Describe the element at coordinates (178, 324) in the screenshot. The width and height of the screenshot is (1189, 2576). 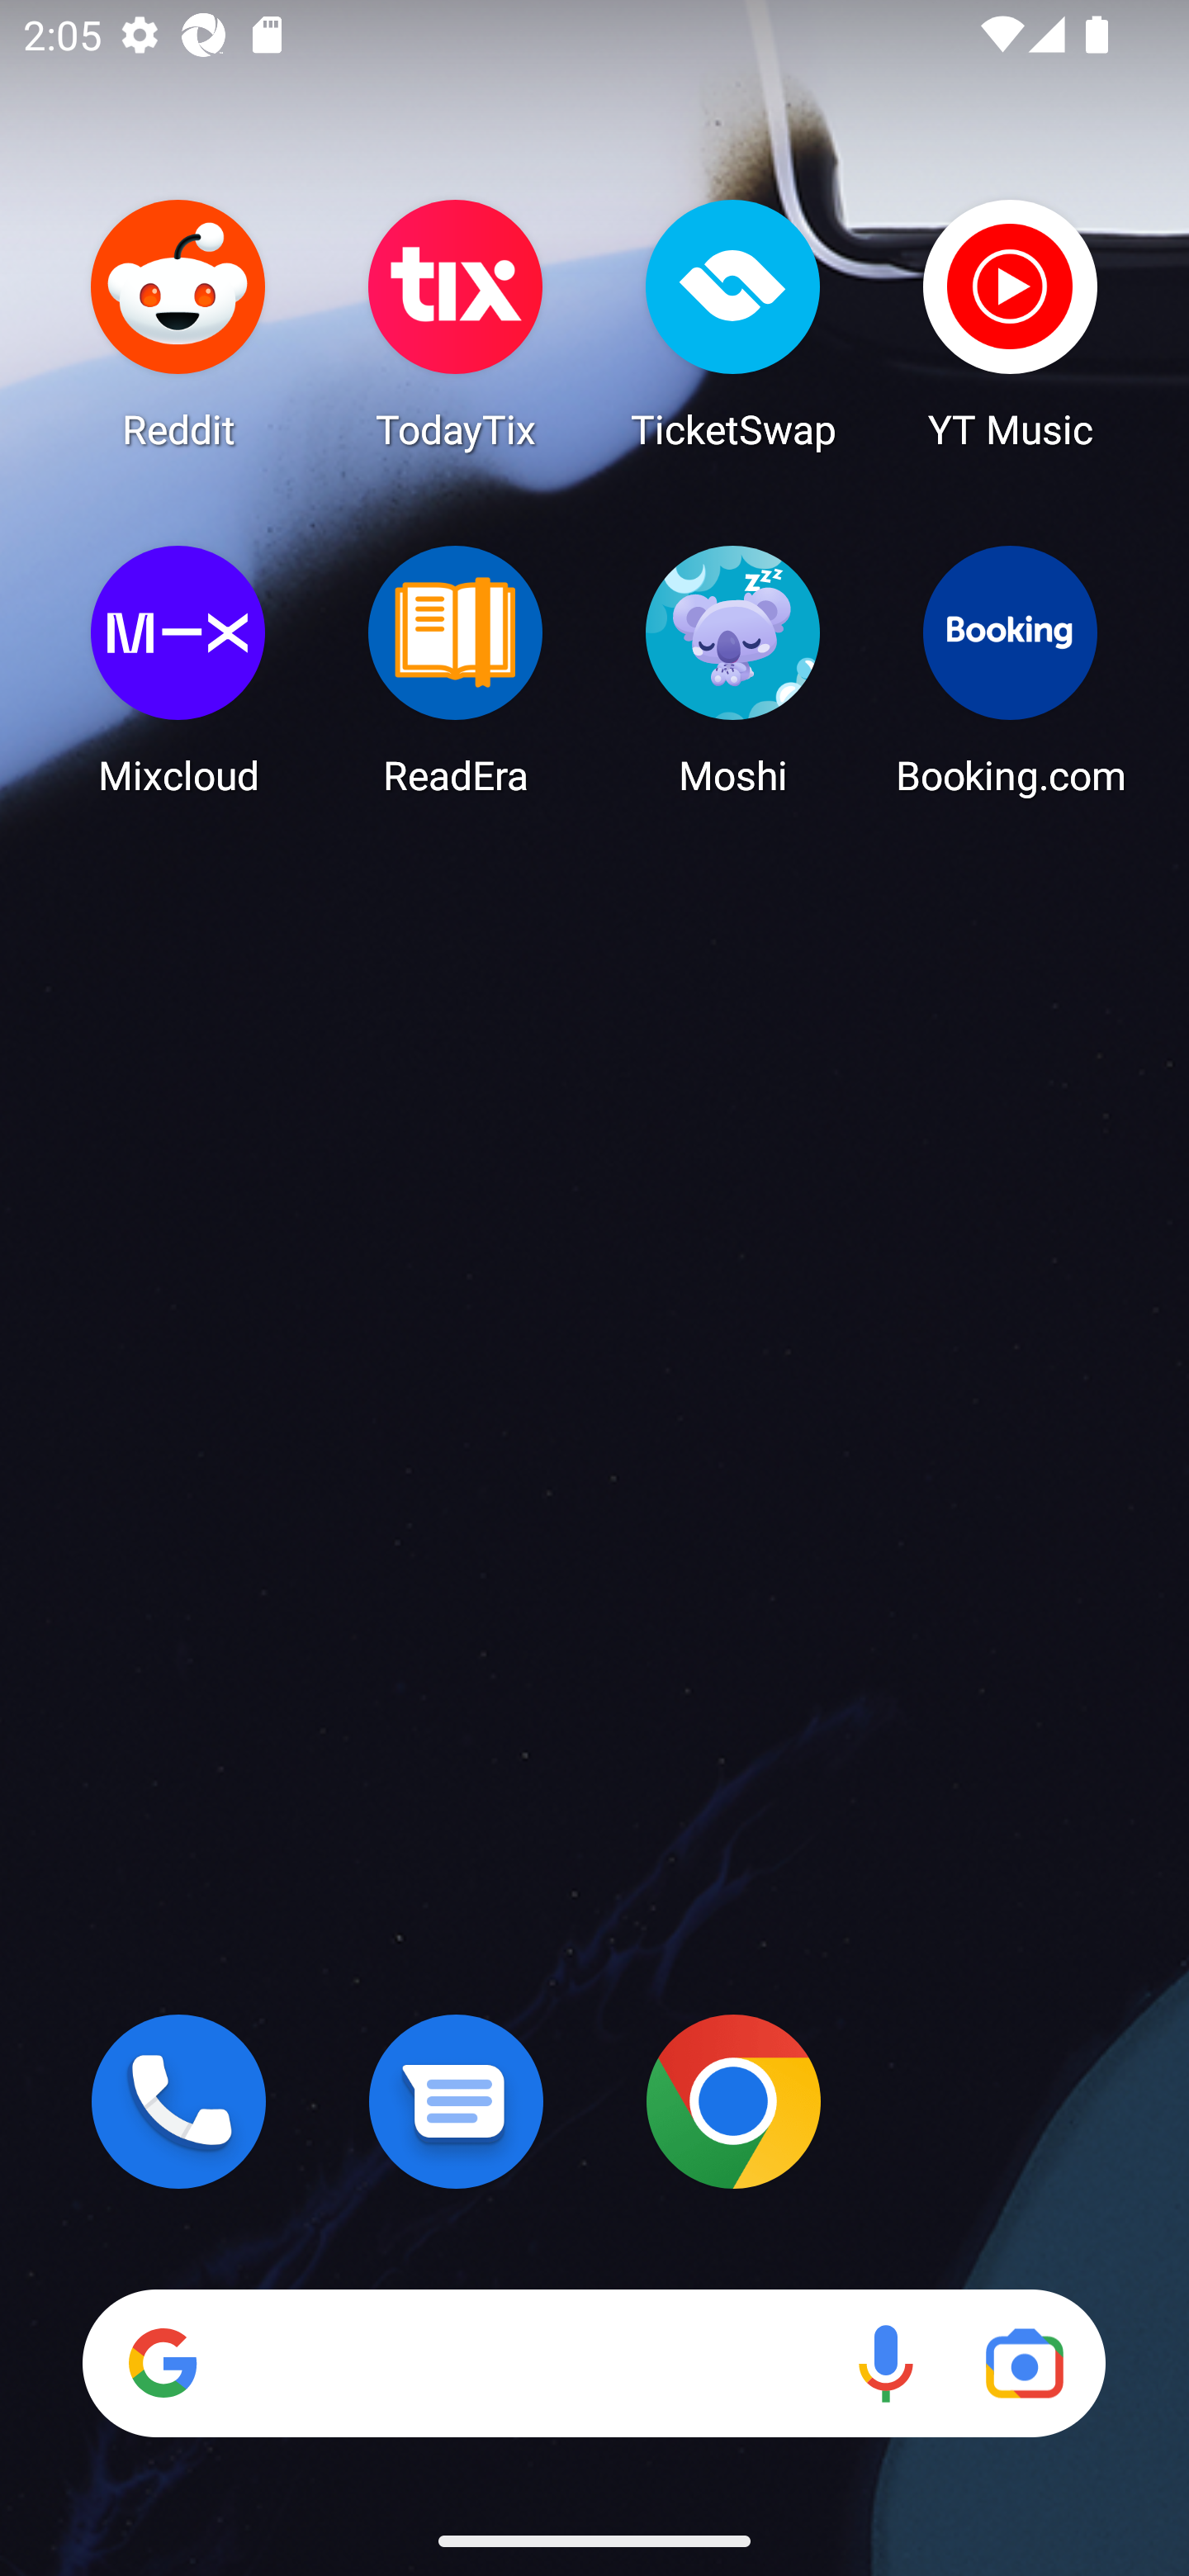
I see `Reddit` at that location.